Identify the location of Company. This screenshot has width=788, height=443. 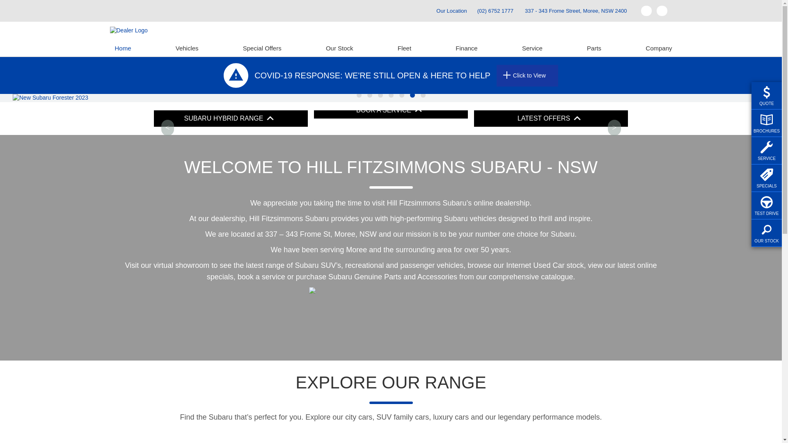
(656, 48).